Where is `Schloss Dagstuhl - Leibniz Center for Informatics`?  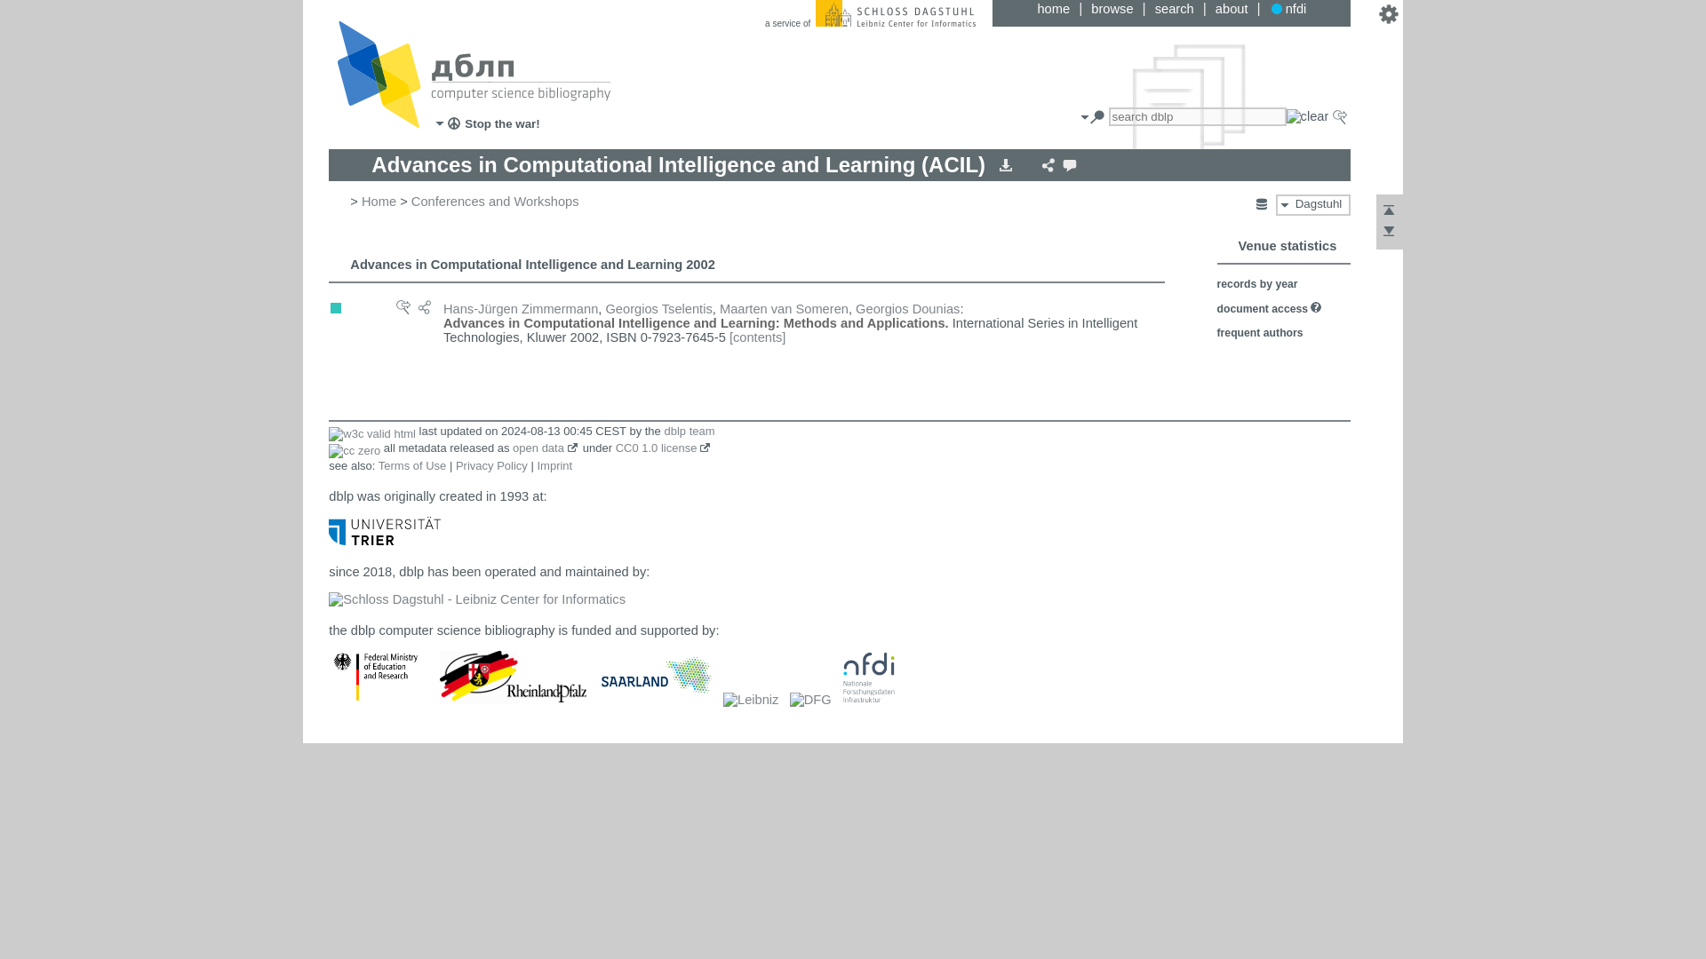 Schloss Dagstuhl - Leibniz Center for Informatics is located at coordinates (896, 13).